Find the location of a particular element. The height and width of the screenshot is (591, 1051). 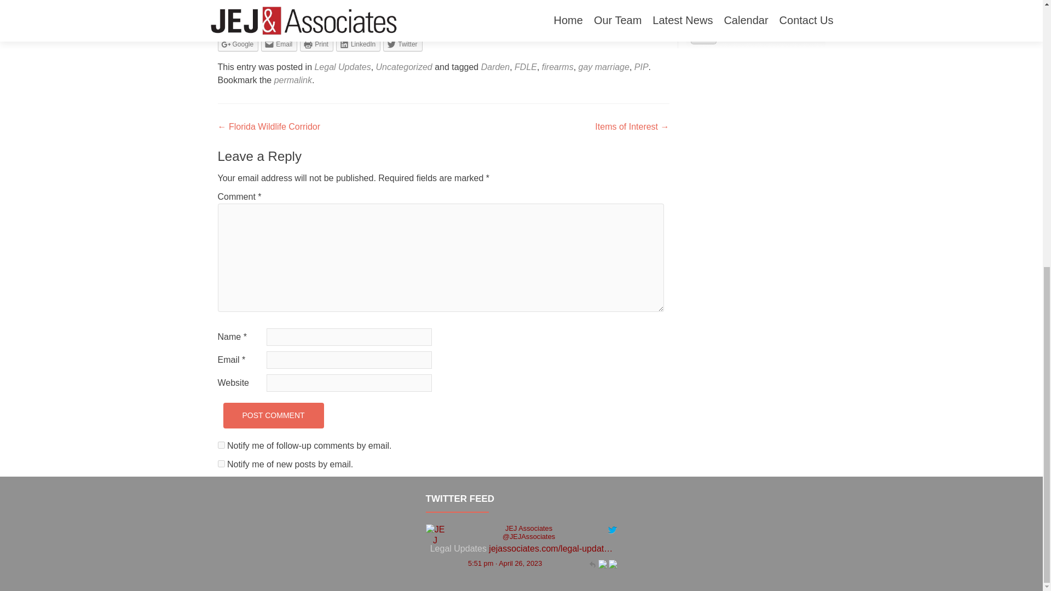

Post Comment is located at coordinates (273, 415).